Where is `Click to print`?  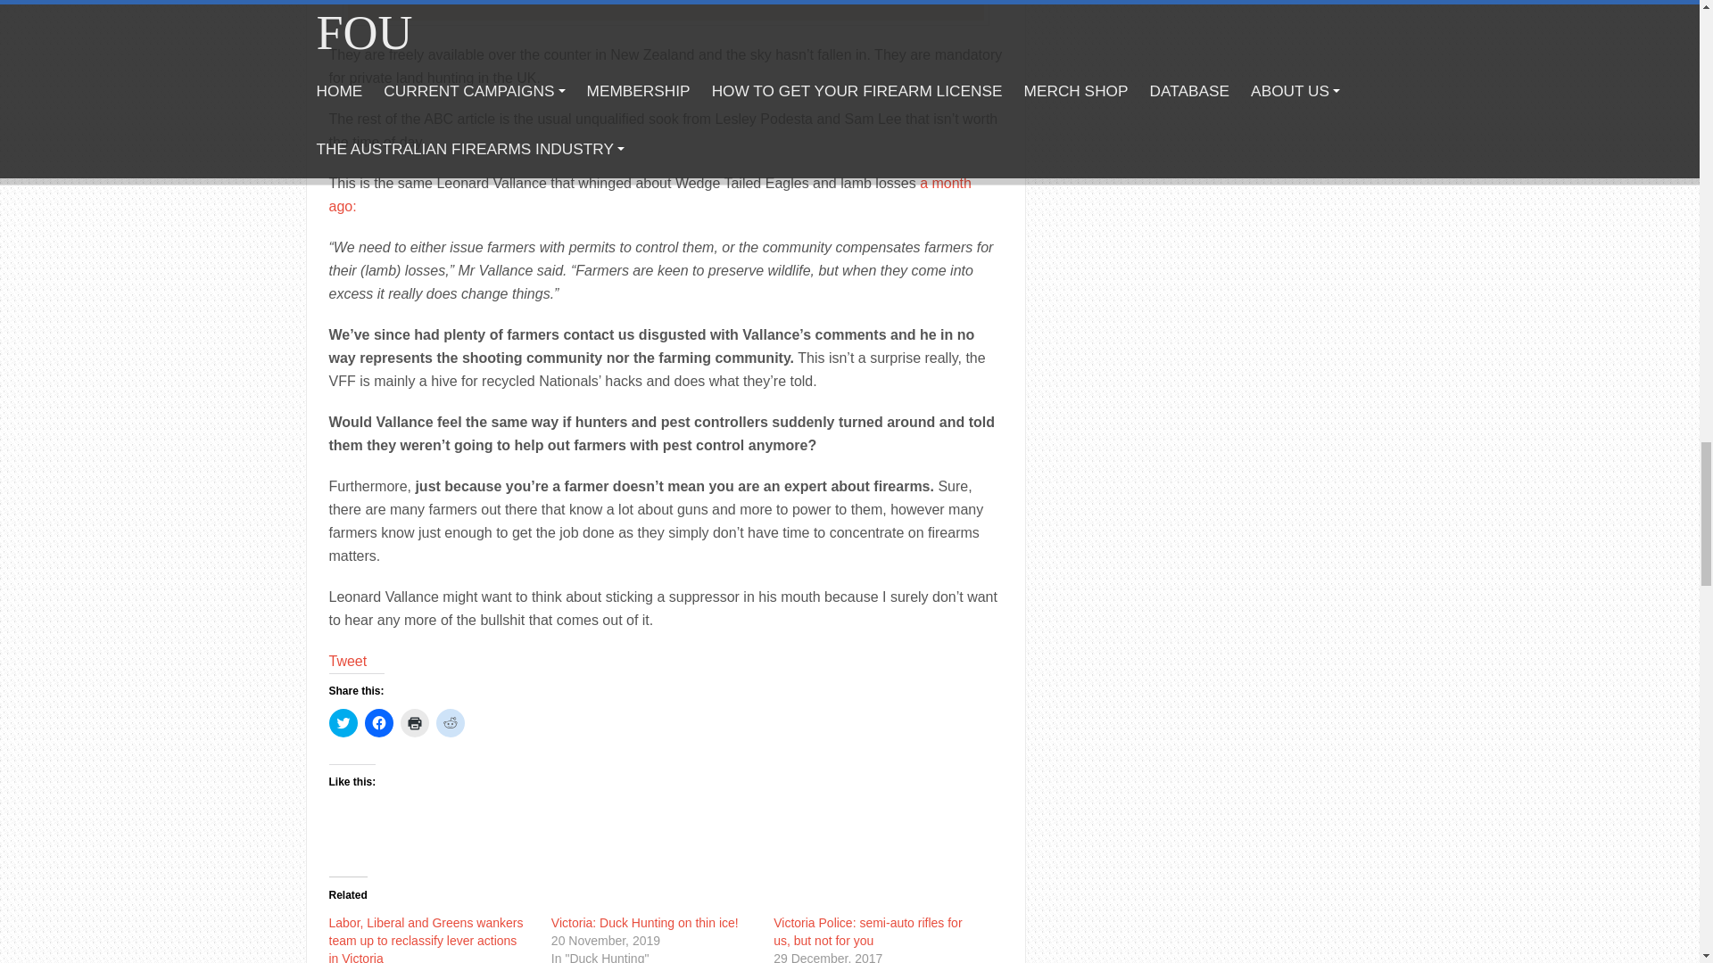
Click to print is located at coordinates (414, 722).